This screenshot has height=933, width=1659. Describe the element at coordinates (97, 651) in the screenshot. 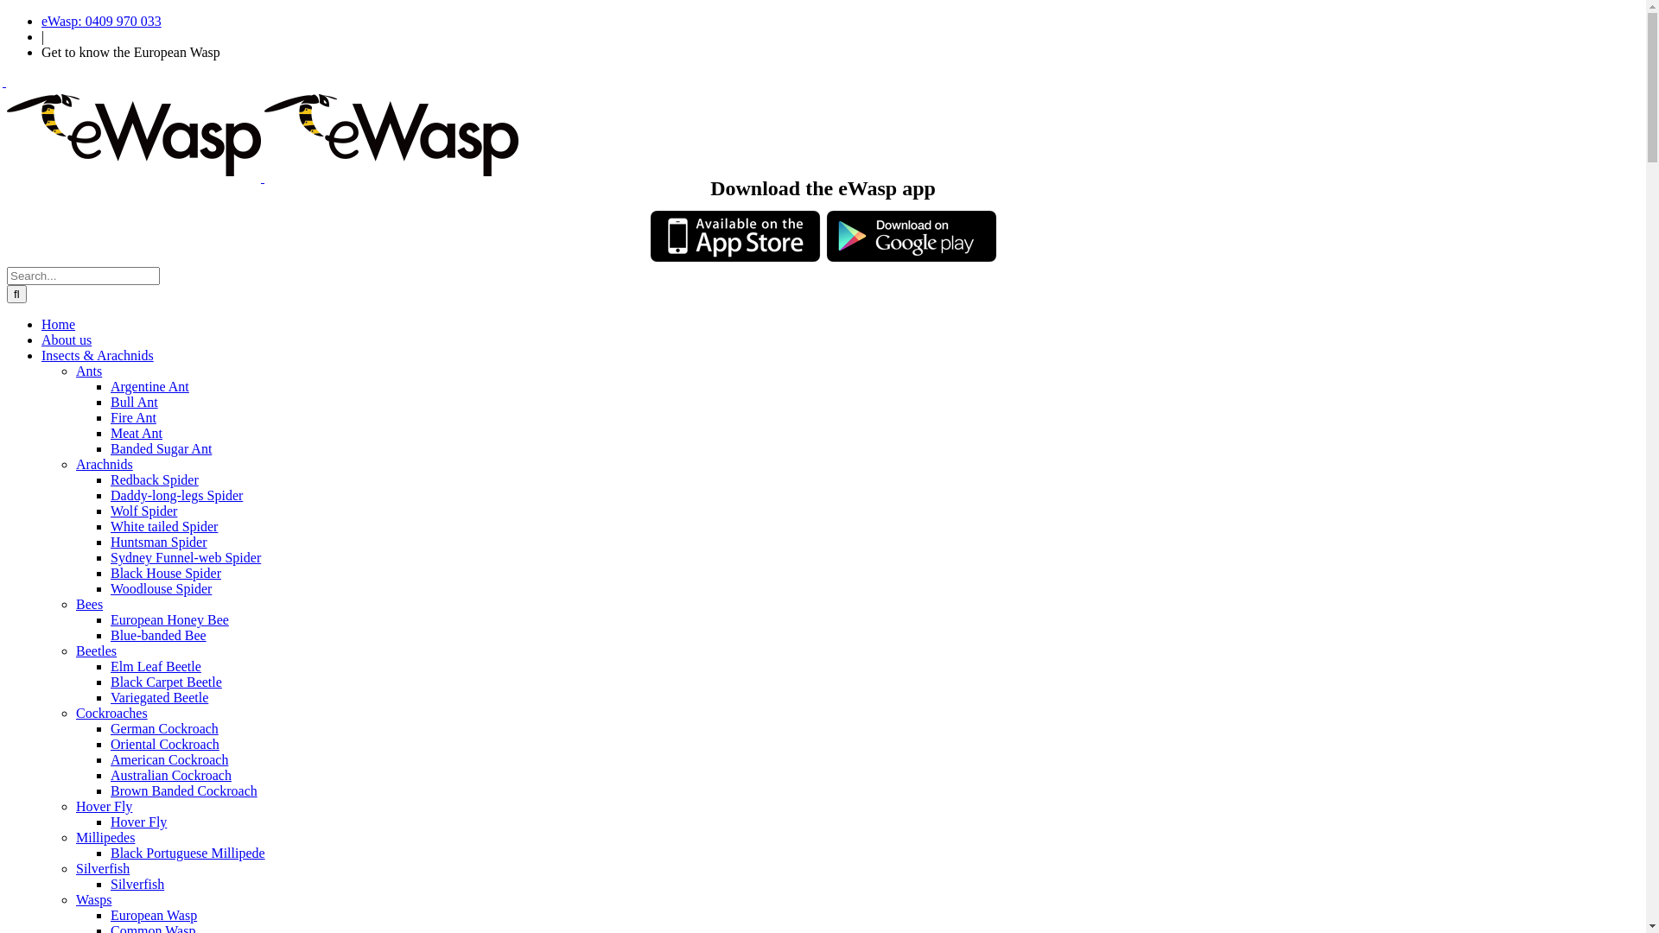

I see `Beetles` at that location.